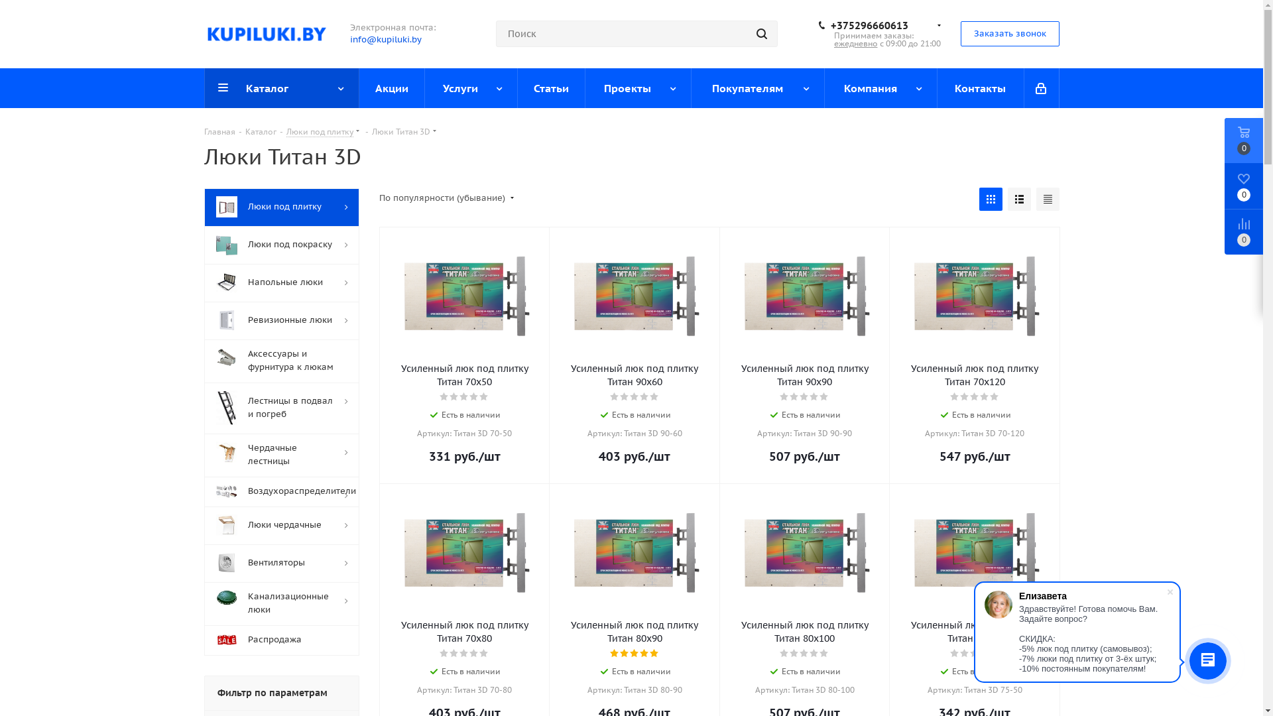  I want to click on 4, so click(814, 654).